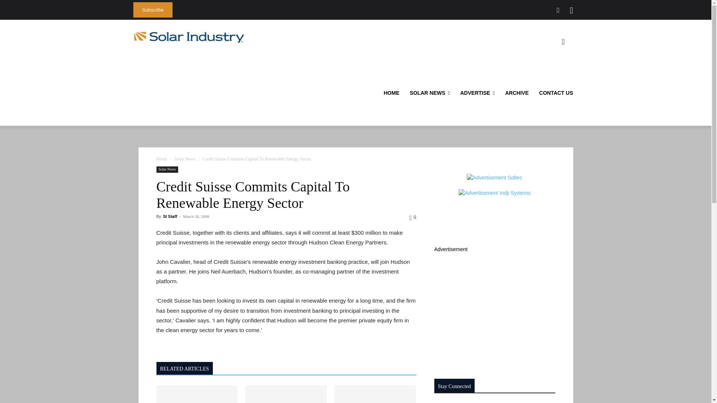 The width and height of the screenshot is (717, 403). I want to click on View all posts in Solar News, so click(184, 159).